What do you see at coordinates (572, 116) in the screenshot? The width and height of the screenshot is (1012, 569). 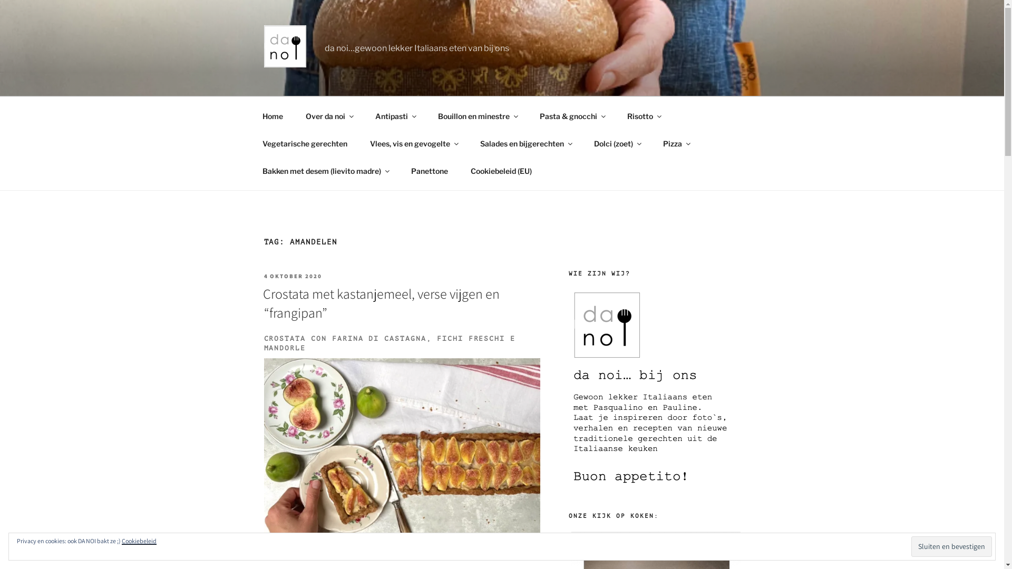 I see `Pasta & gnocchi` at bounding box center [572, 116].